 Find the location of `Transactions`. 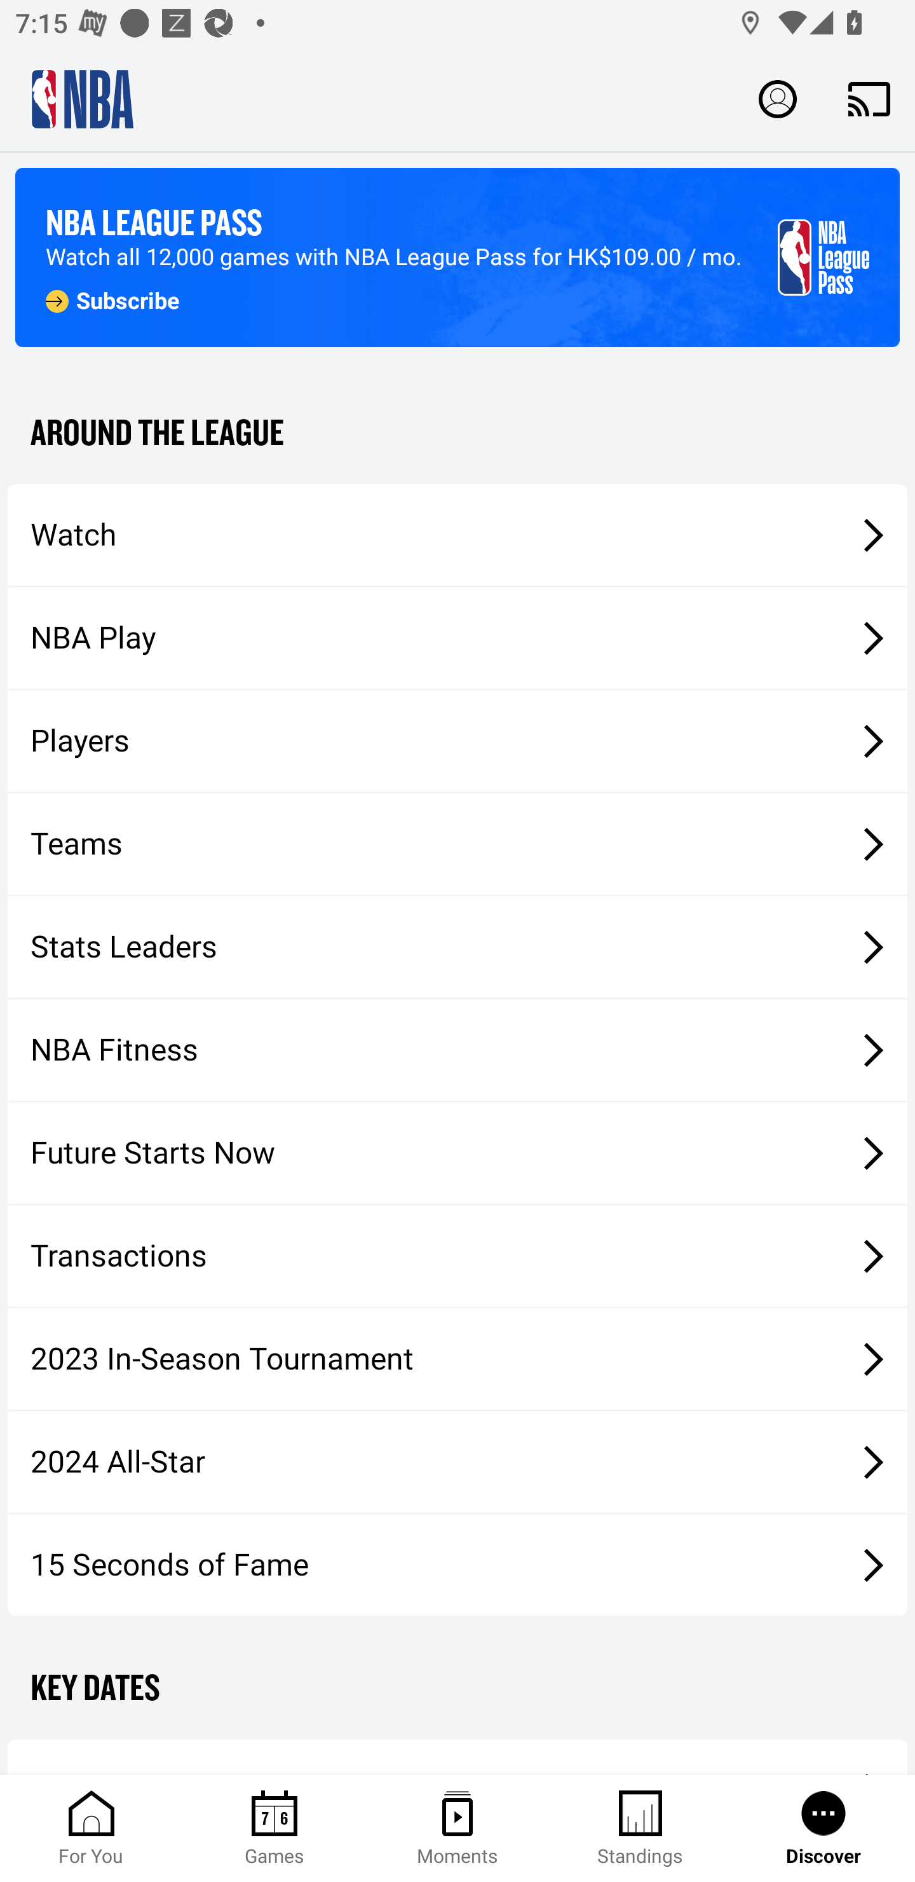

Transactions is located at coordinates (457, 1256).